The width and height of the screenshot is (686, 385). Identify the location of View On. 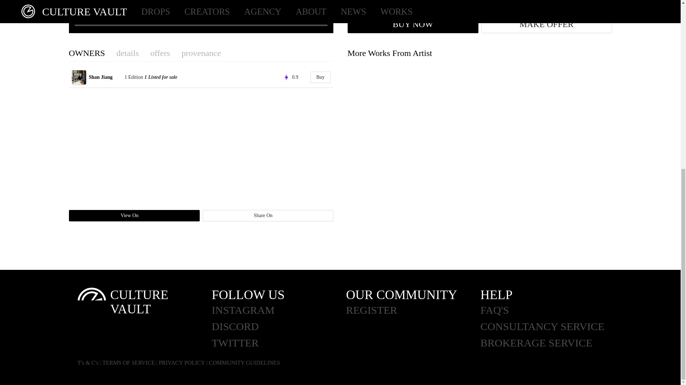
(134, 215).